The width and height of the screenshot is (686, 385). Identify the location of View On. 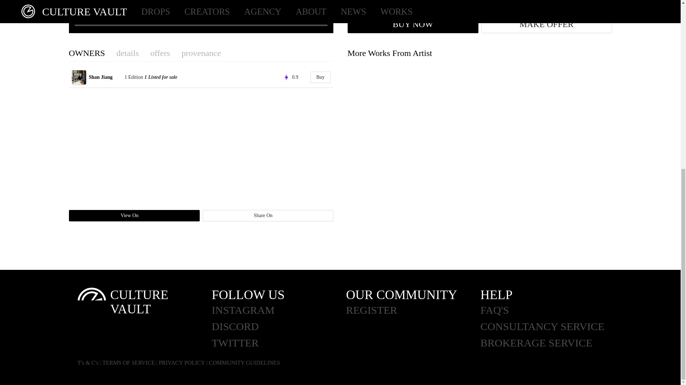
(134, 215).